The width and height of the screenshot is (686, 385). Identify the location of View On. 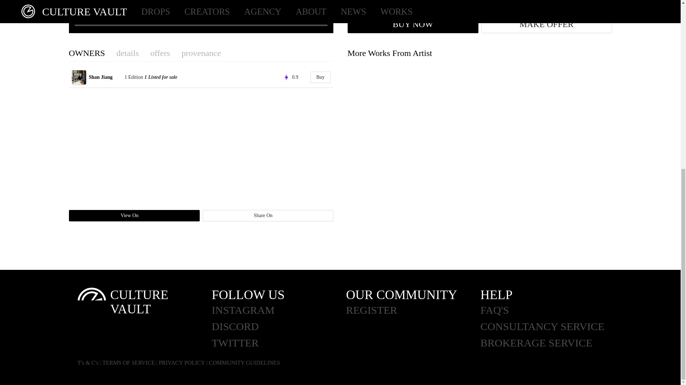
(134, 215).